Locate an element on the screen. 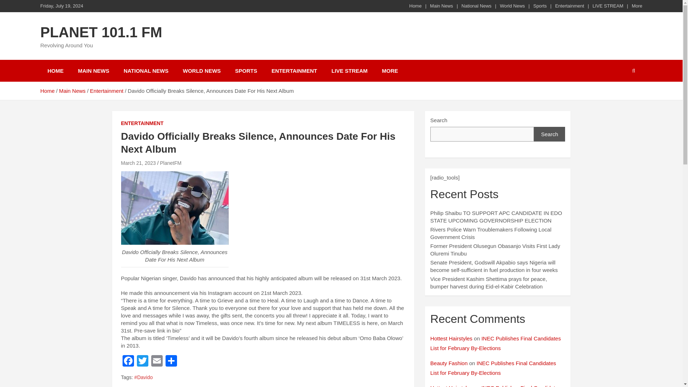  Facebook is located at coordinates (128, 362).